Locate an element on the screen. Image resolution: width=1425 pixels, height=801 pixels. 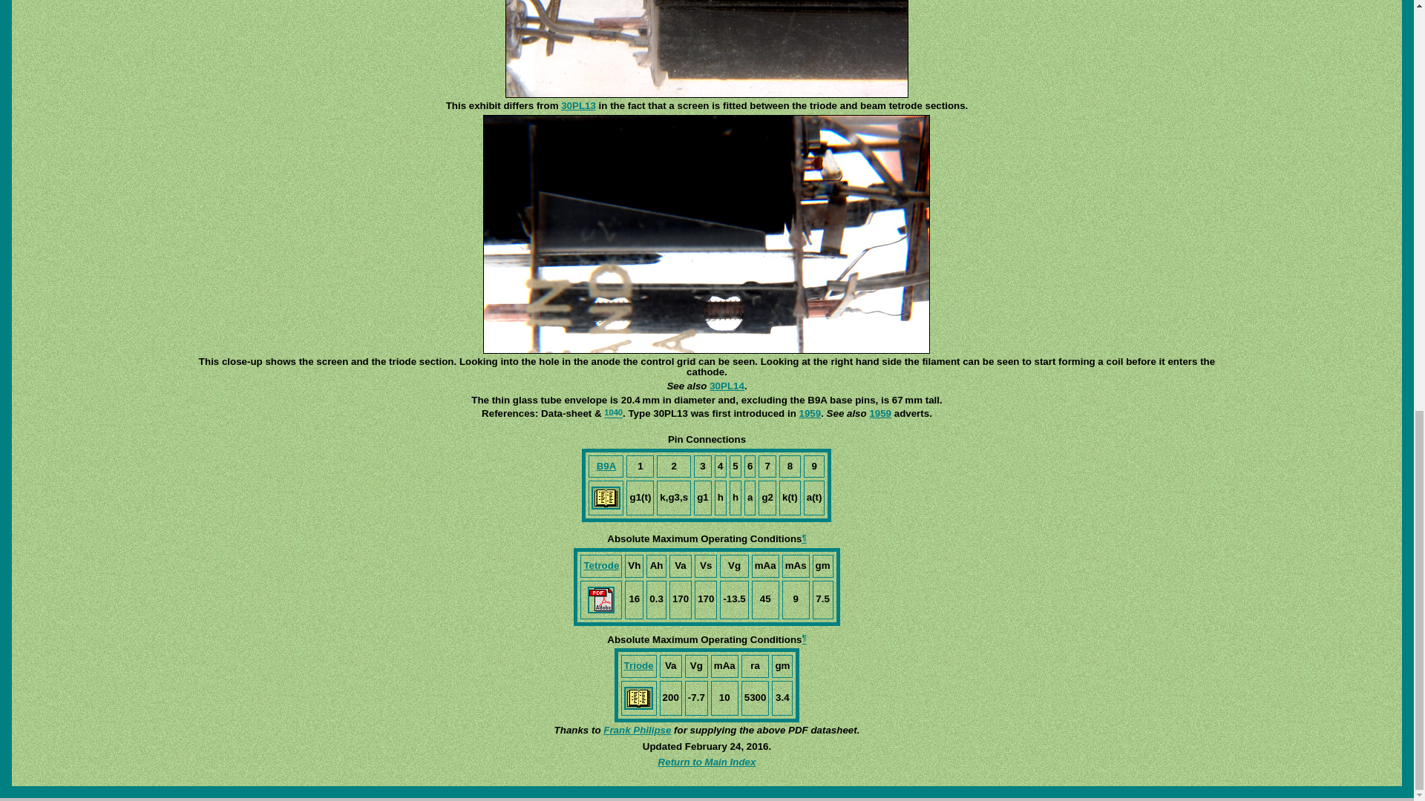
30PL14 is located at coordinates (727, 386).